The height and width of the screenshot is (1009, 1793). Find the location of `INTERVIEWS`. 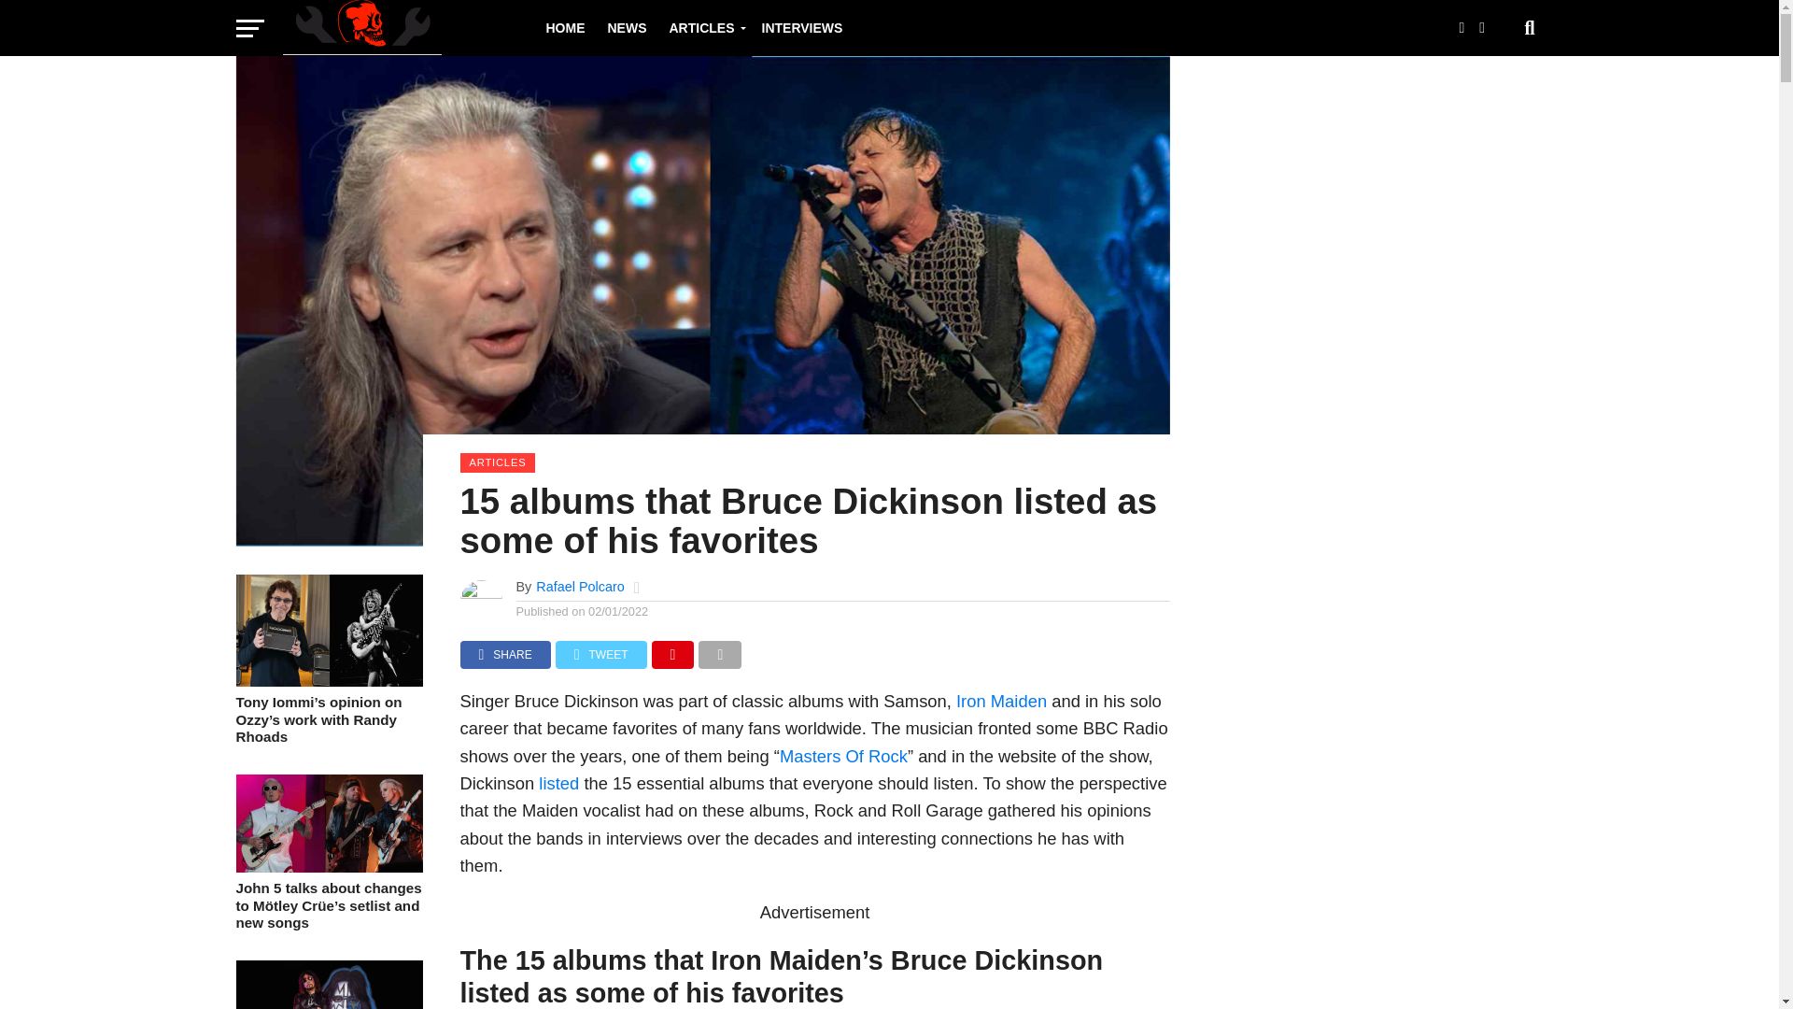

INTERVIEWS is located at coordinates (803, 28).